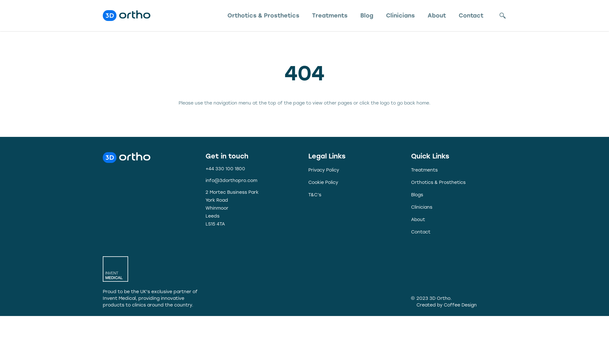 The width and height of the screenshot is (609, 343). I want to click on Contact, so click(471, 16).